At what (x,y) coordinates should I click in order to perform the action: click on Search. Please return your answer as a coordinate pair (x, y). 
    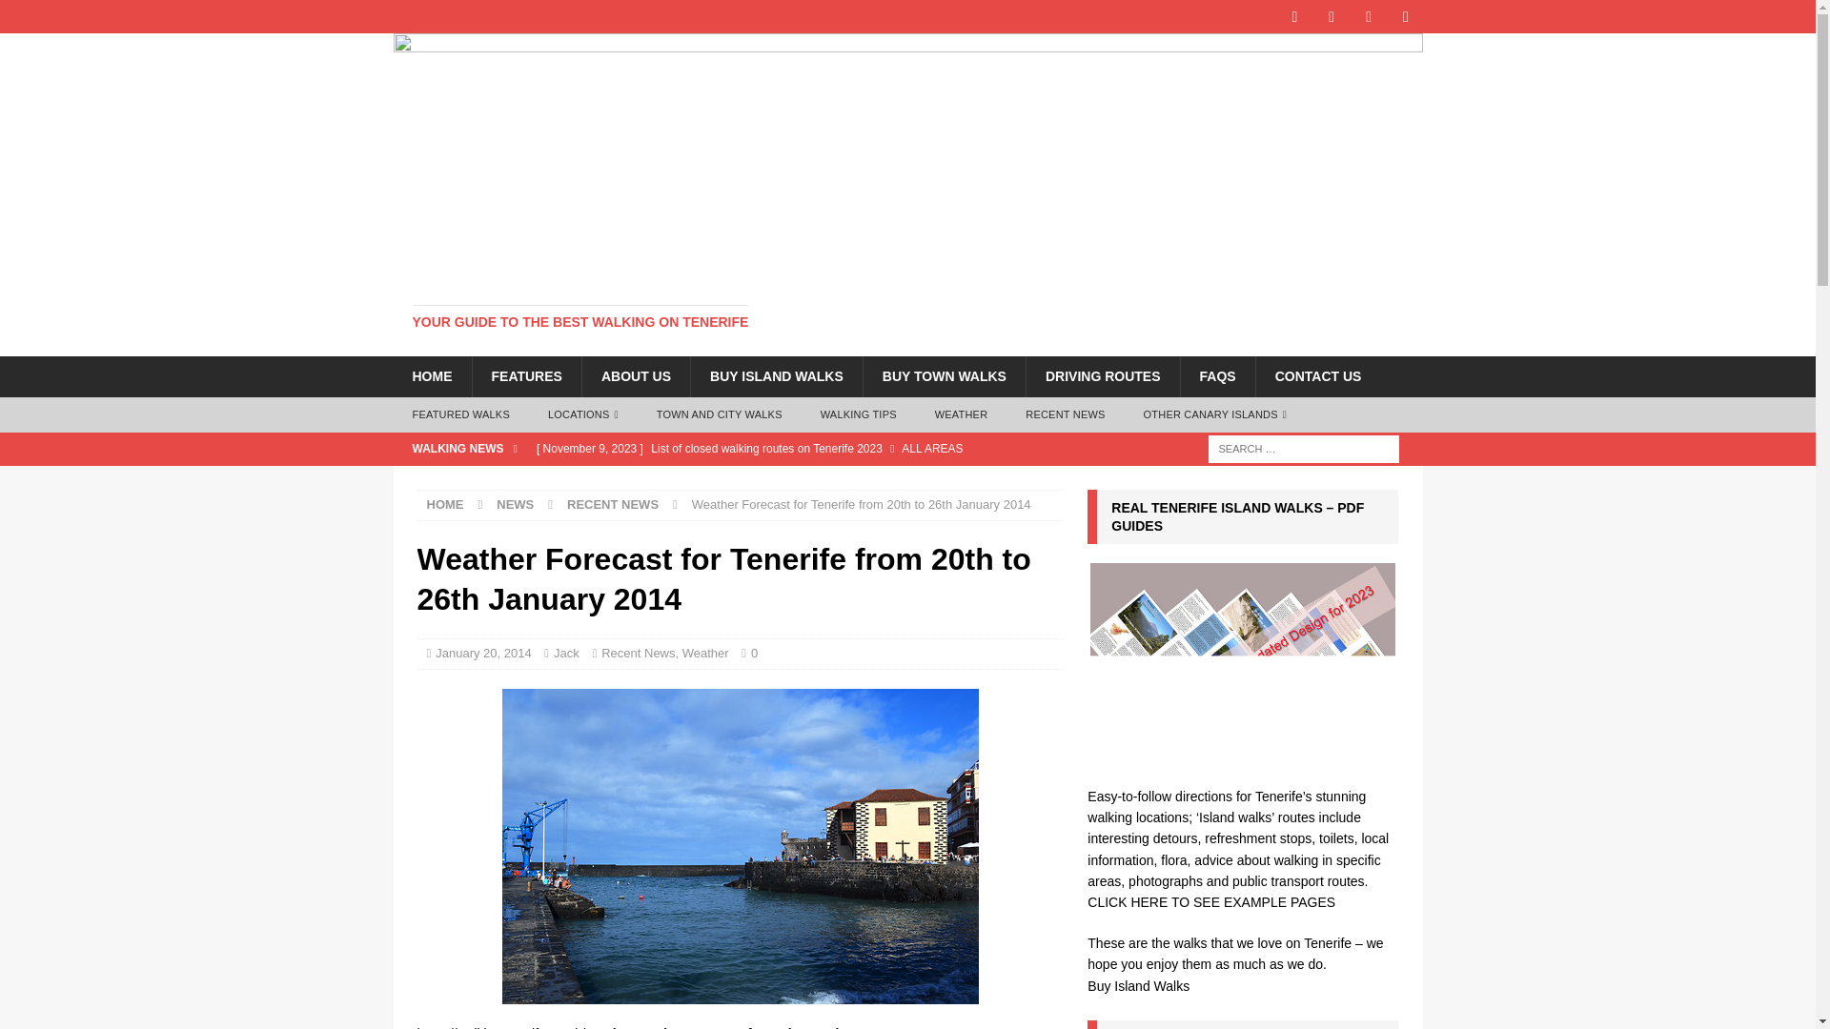
    Looking at the image, I should click on (71, 15).